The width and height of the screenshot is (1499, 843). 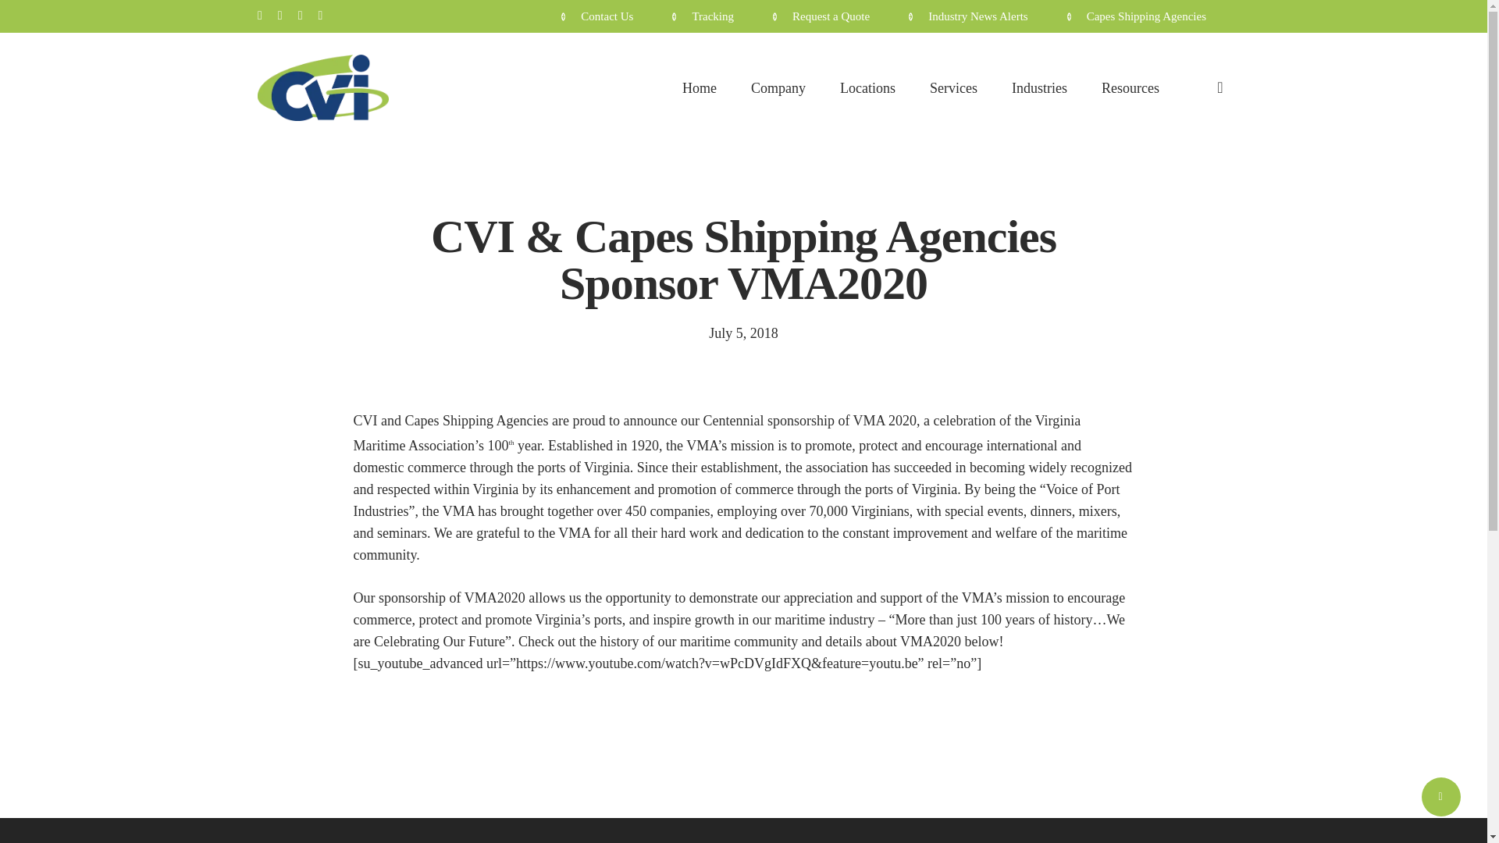 What do you see at coordinates (867, 87) in the screenshot?
I see `Locations` at bounding box center [867, 87].